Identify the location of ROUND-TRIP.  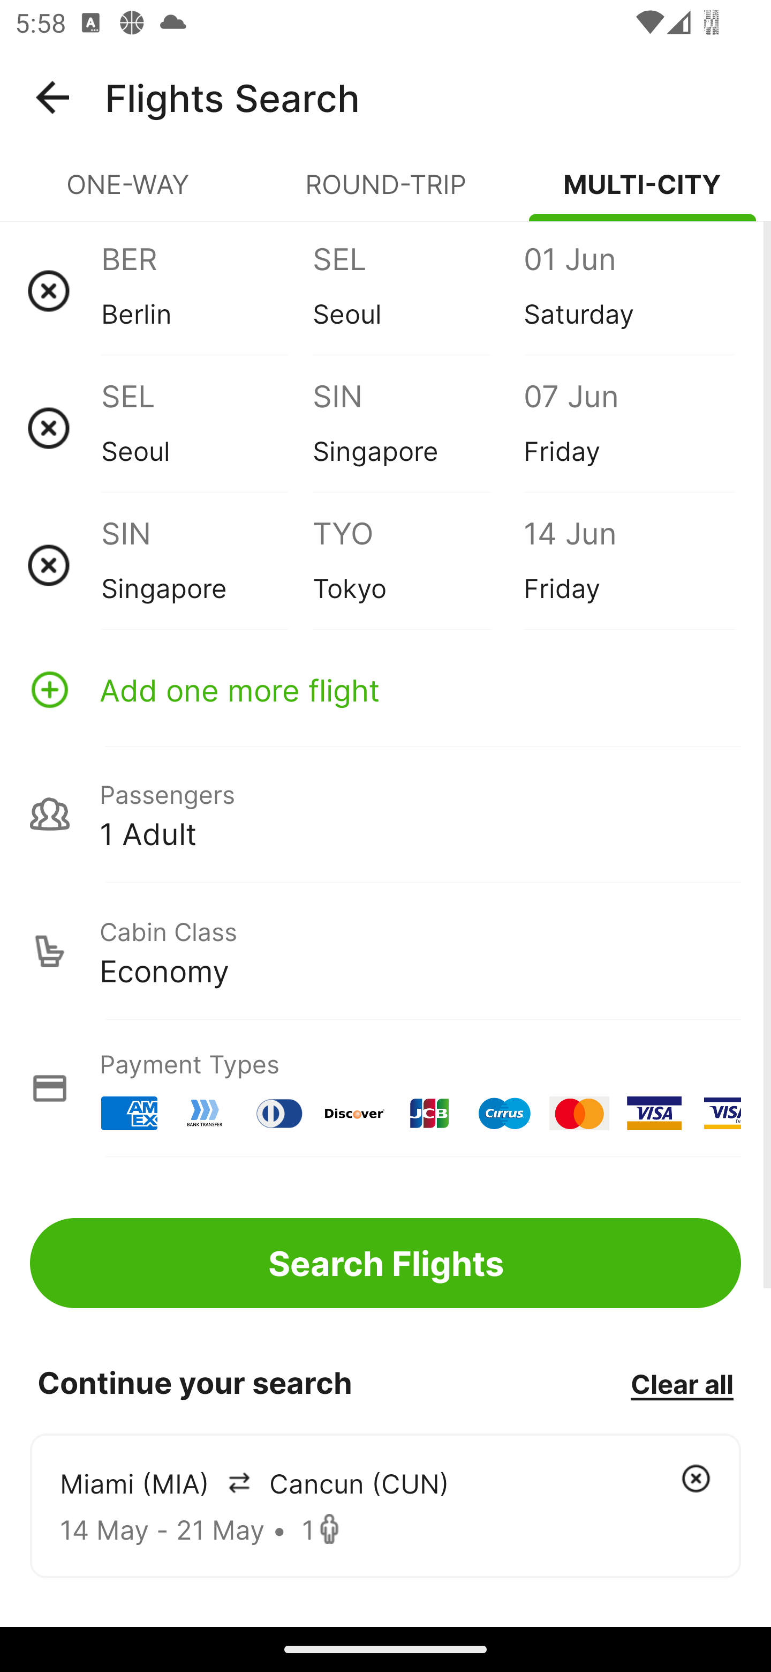
(385, 193).